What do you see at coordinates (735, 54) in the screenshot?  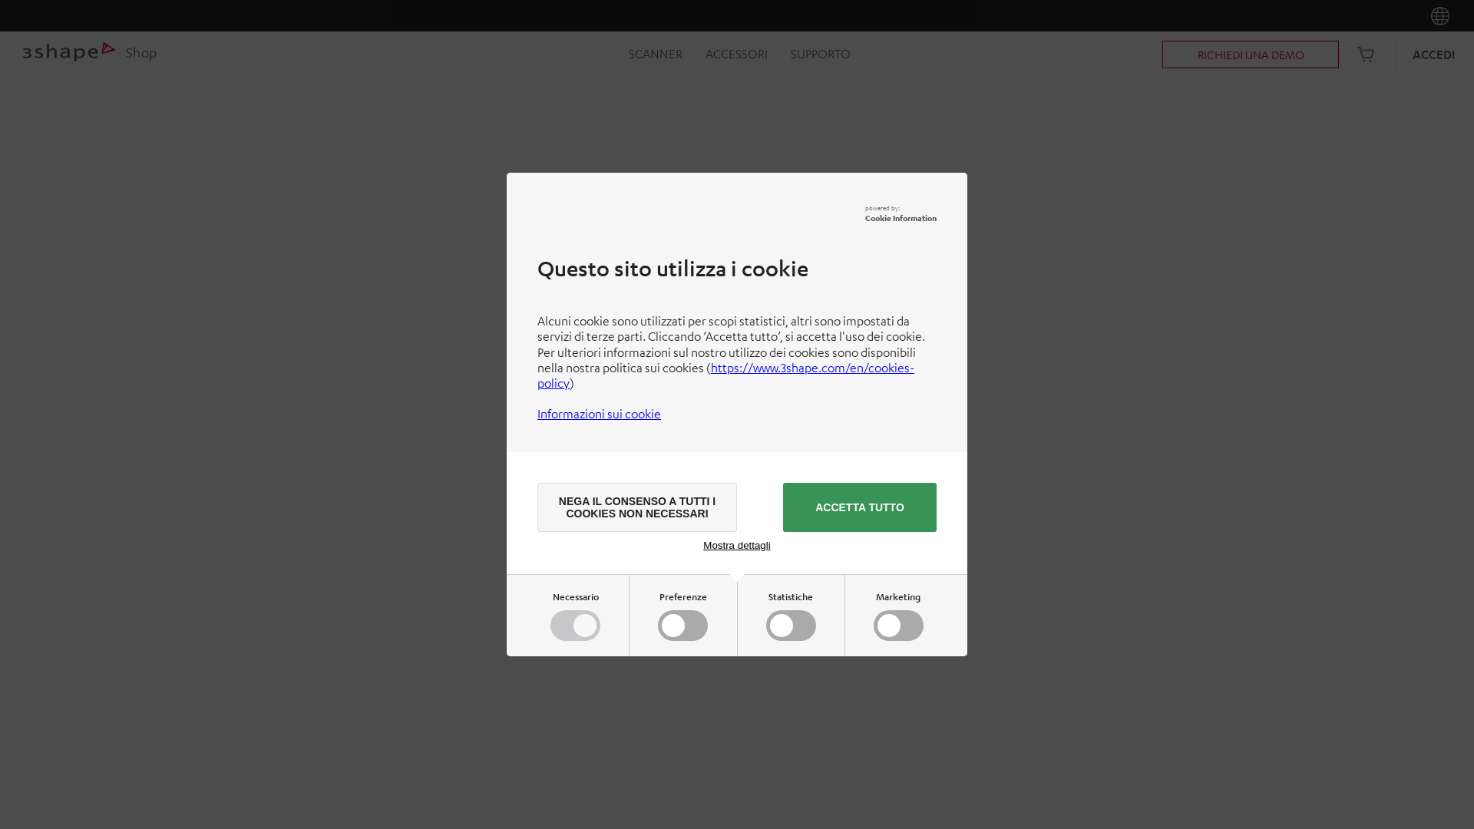 I see `ACCESSORI` at bounding box center [735, 54].